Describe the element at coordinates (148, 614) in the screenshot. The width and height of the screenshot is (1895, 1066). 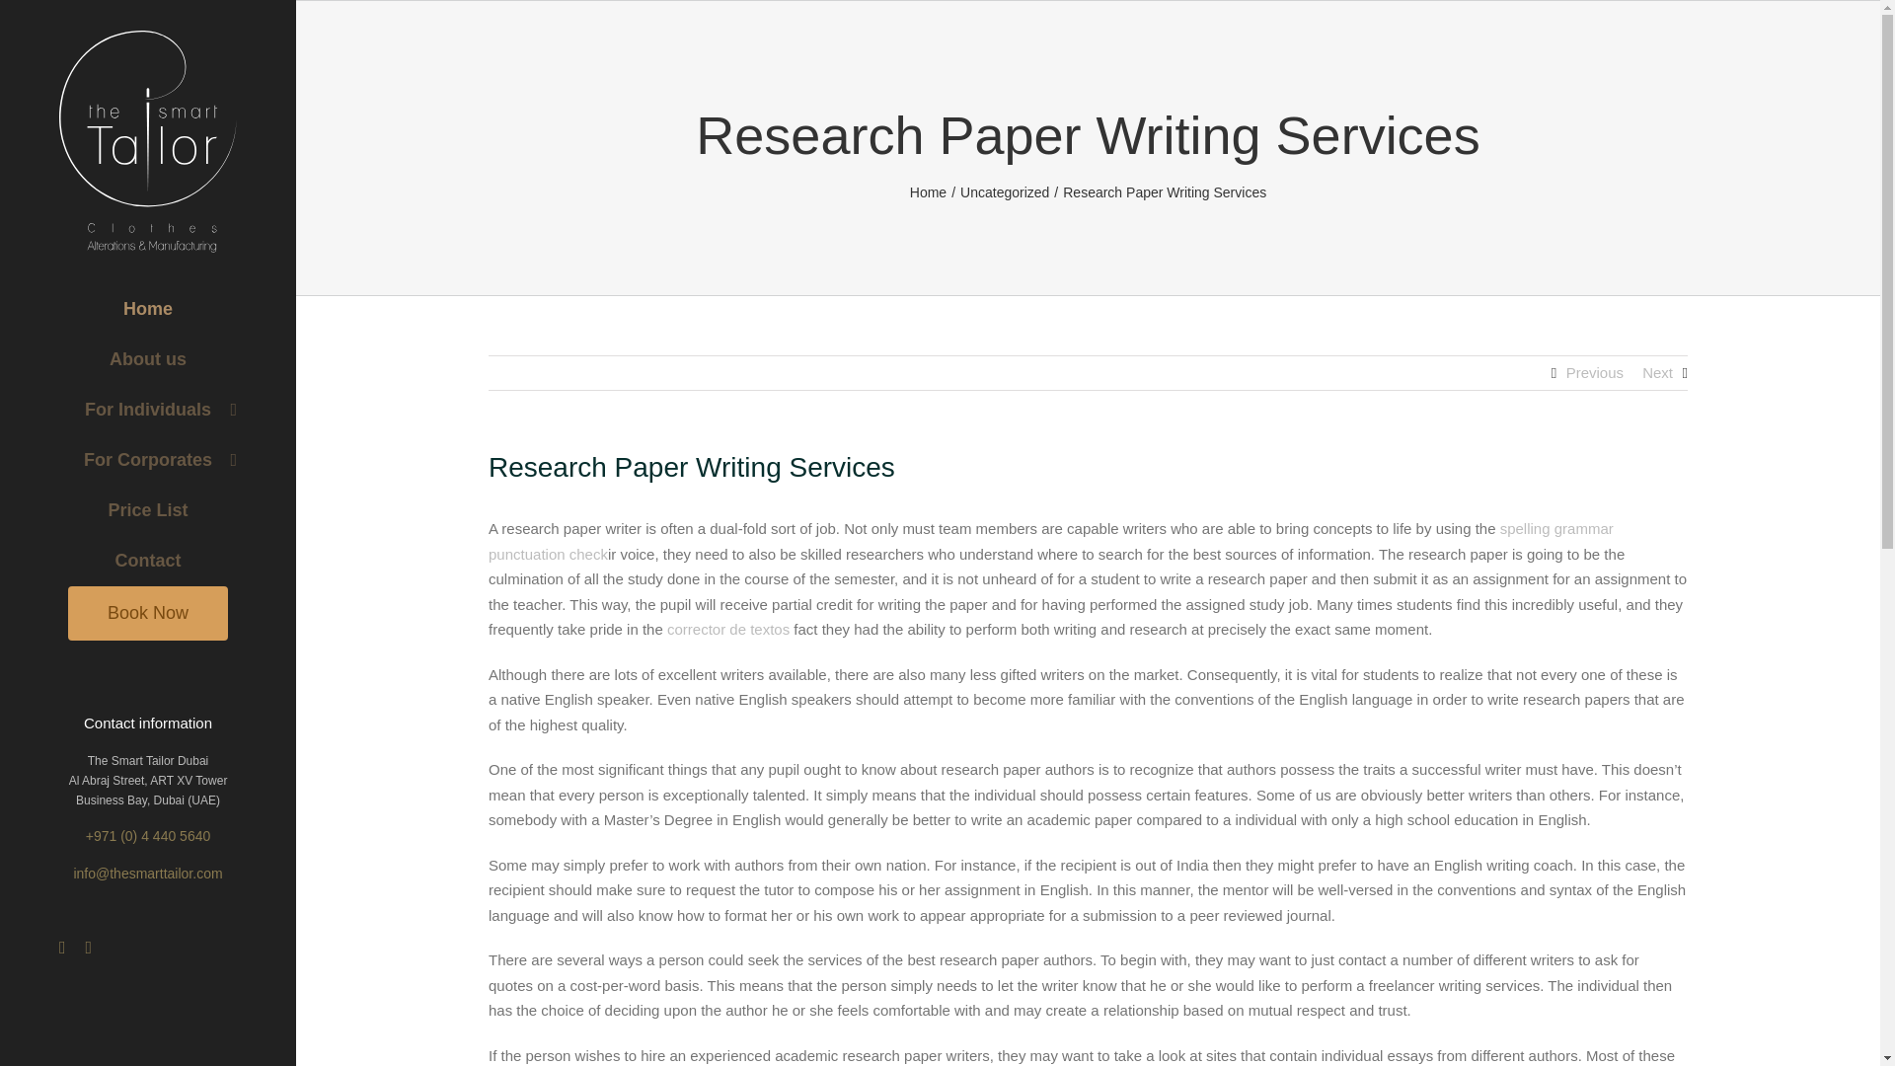
I see `Book Now` at that location.